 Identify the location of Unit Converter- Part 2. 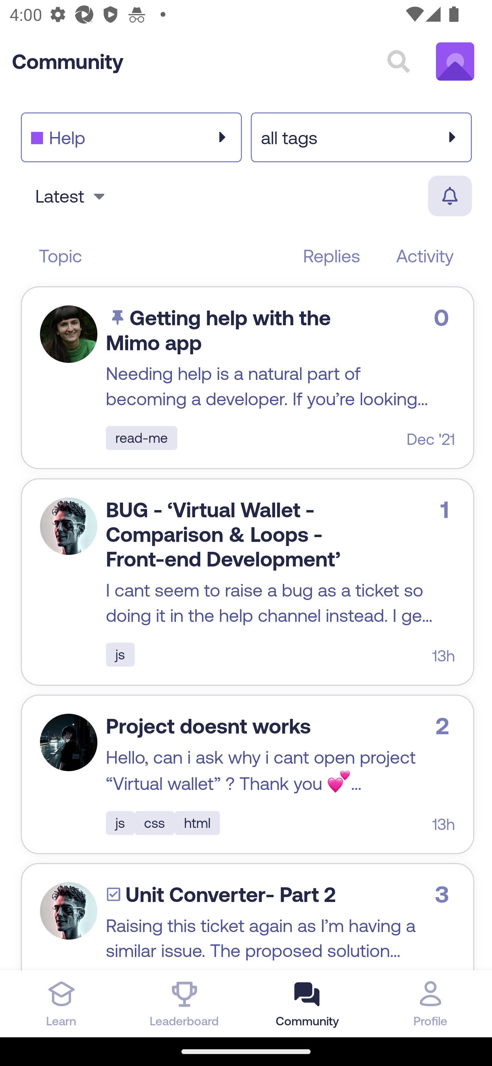
(230, 895).